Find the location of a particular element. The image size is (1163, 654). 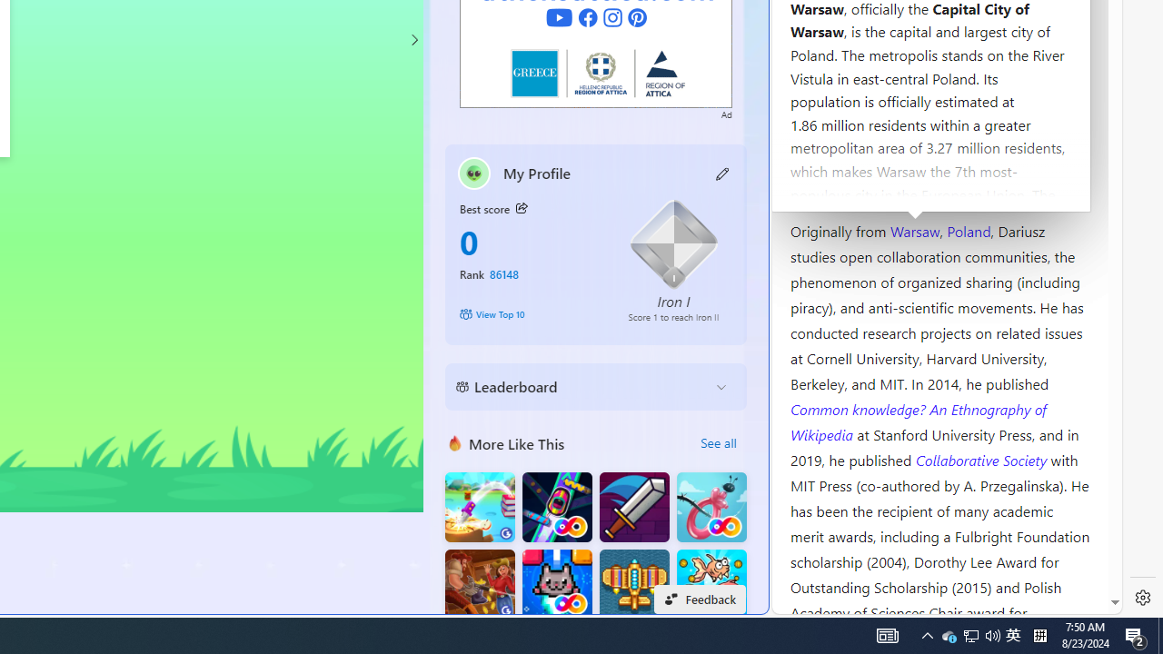

Settings is located at coordinates (1143, 598).